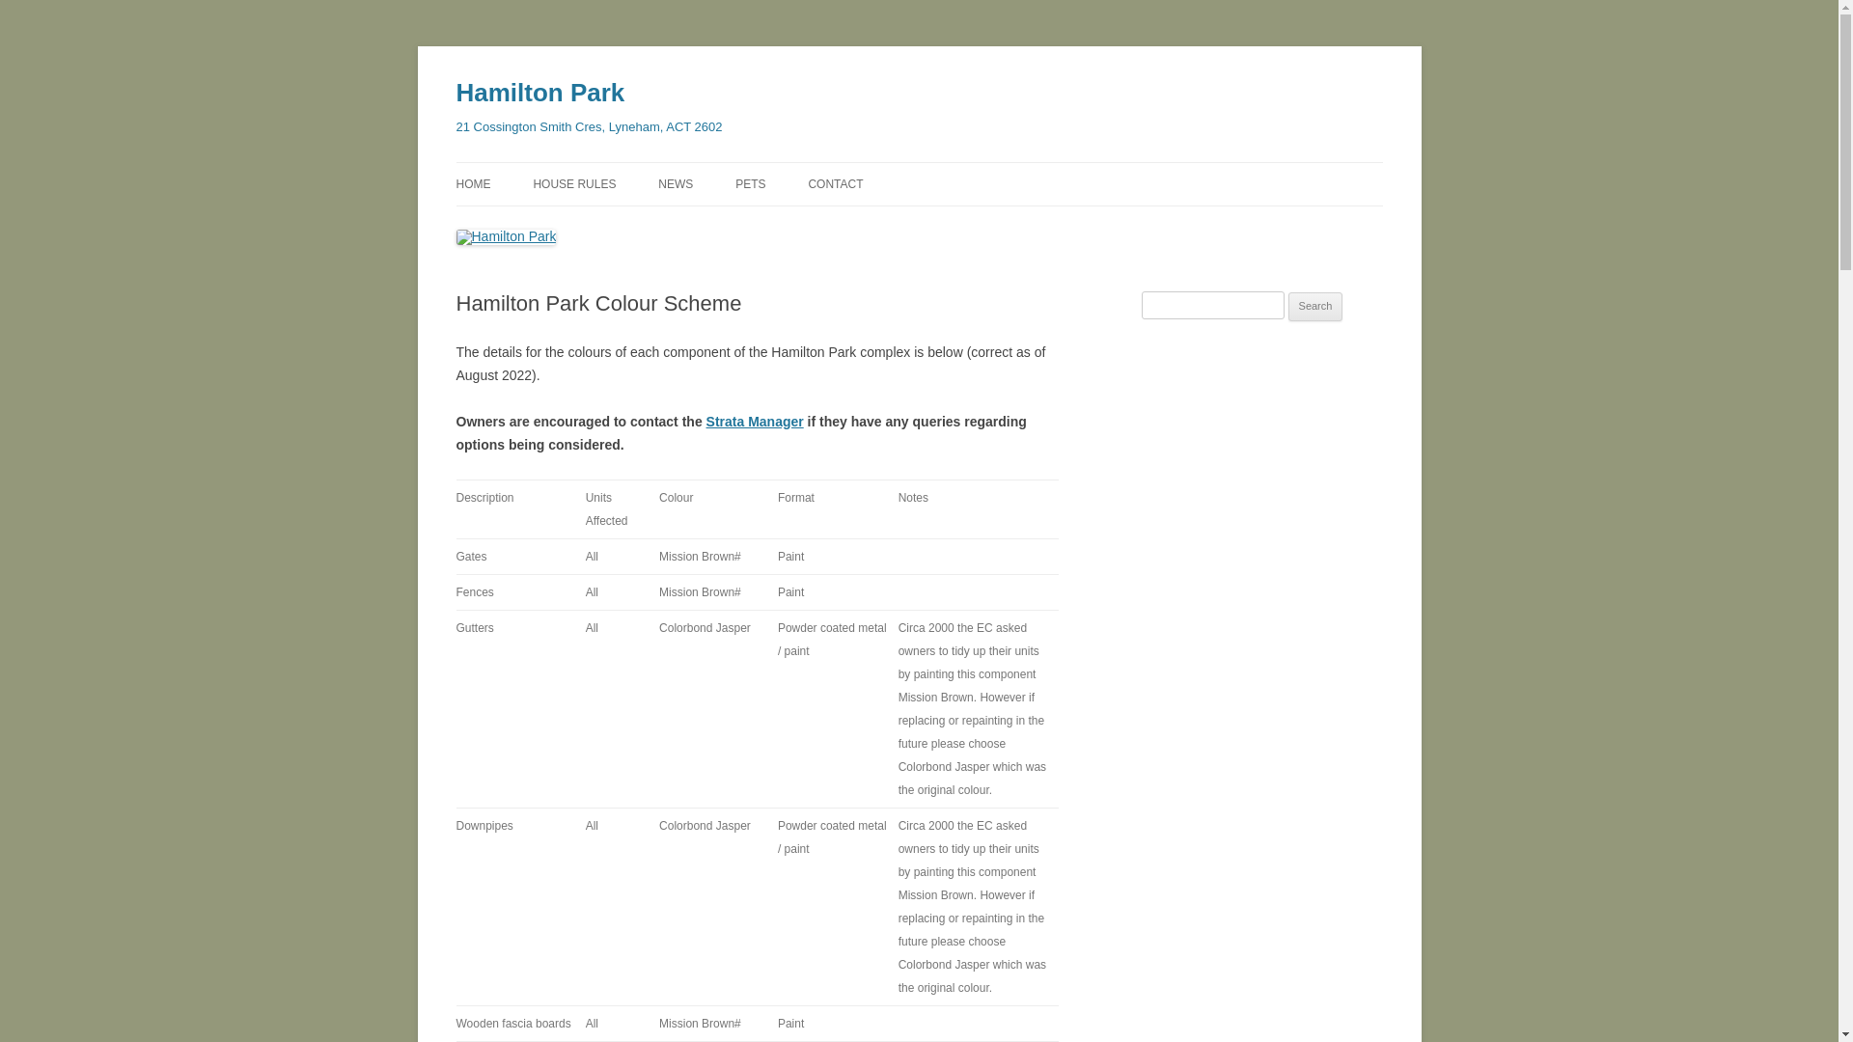 The image size is (1853, 1042). What do you see at coordinates (574, 184) in the screenshot?
I see `HOUSE RULES` at bounding box center [574, 184].